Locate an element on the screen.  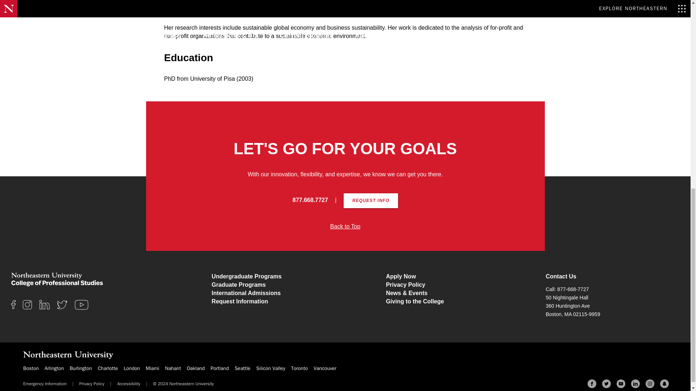
Snapchat is located at coordinates (664, 384).